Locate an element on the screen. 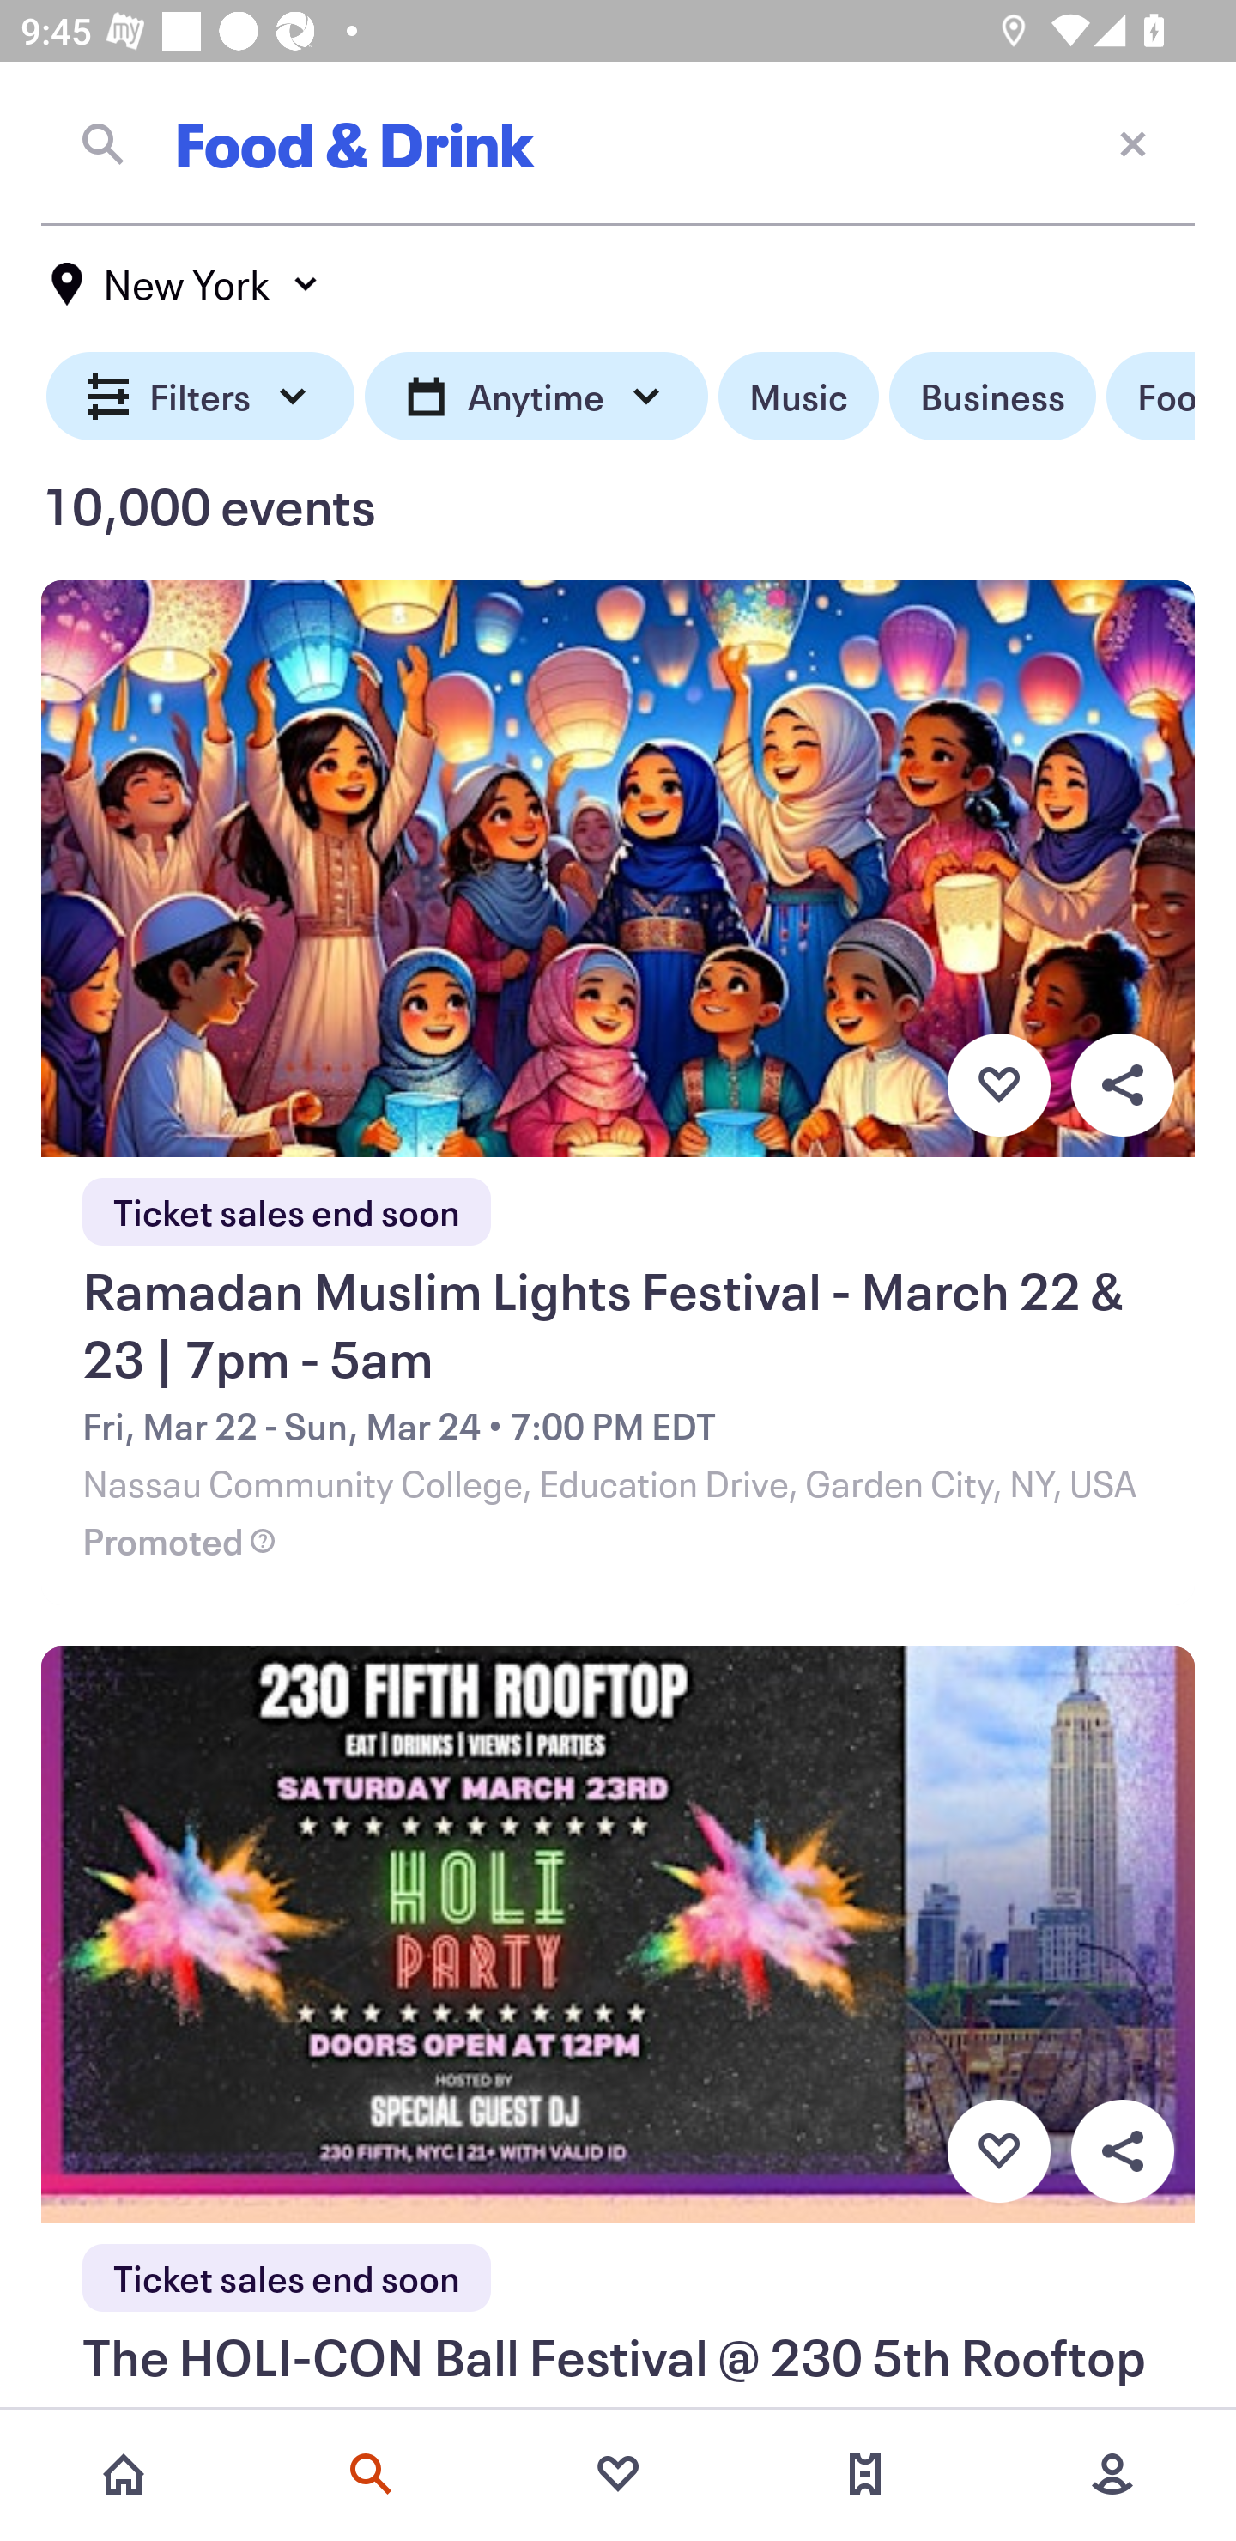 Image resolution: width=1236 pixels, height=2541 pixels. Food & Drink Close current screen is located at coordinates (618, 143).